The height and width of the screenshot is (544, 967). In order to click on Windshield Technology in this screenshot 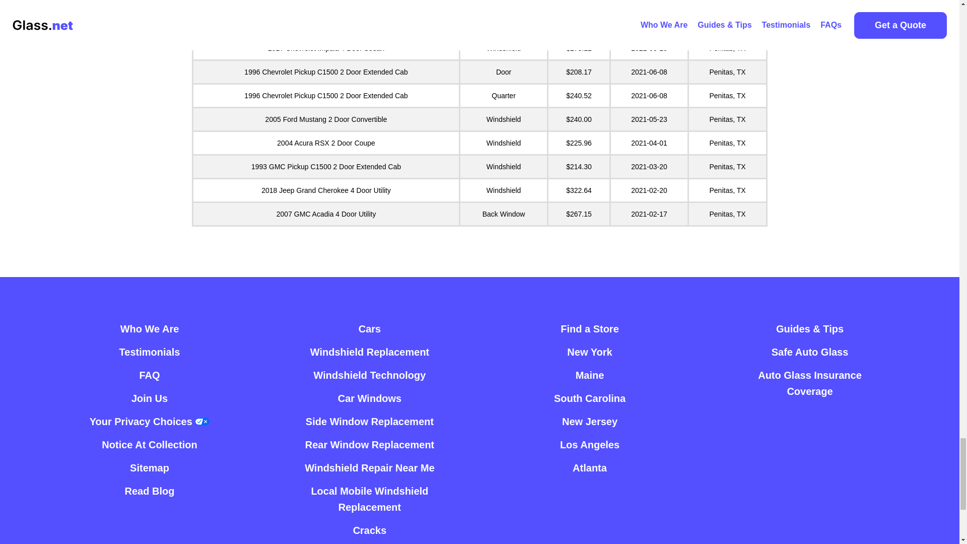, I will do `click(370, 375)`.